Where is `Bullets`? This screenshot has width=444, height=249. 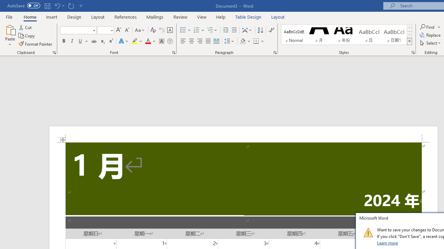 Bullets is located at coordinates (186, 30).